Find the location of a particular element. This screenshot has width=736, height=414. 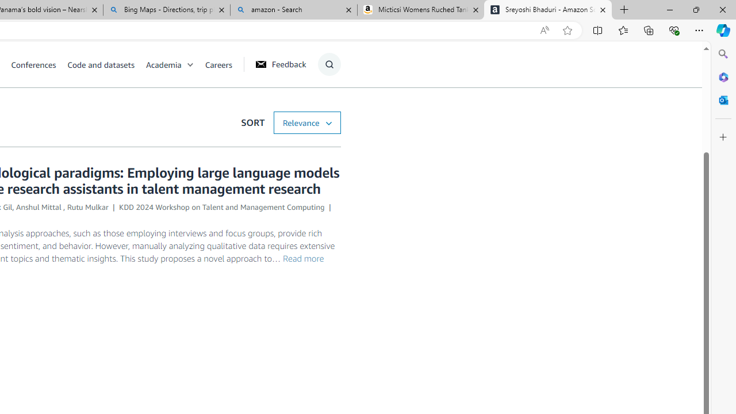

Class: icon-magnify is located at coordinates (329, 64).